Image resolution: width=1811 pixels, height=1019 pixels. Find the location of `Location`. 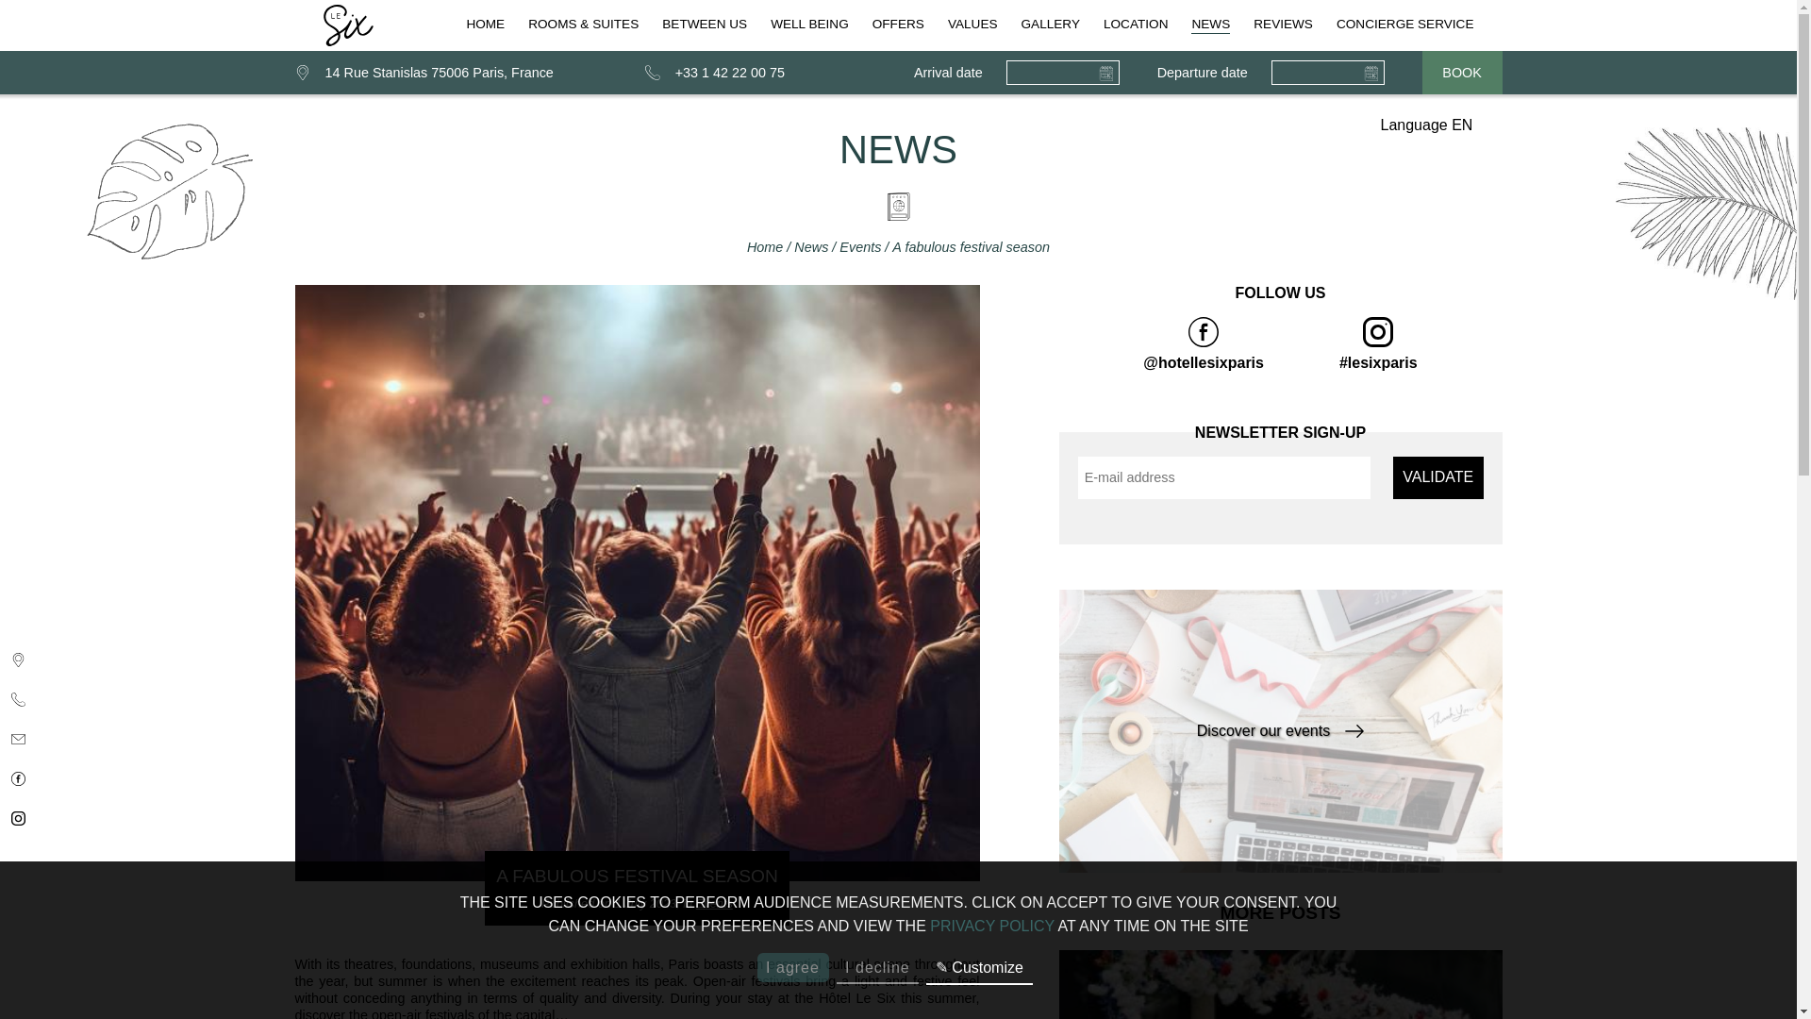

Location is located at coordinates (18, 659).